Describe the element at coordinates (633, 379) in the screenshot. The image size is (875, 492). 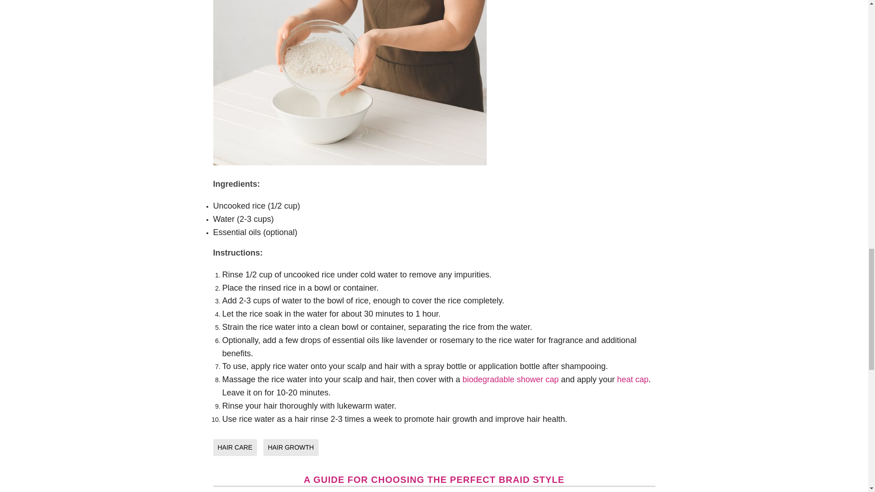
I see `heat cap` at that location.